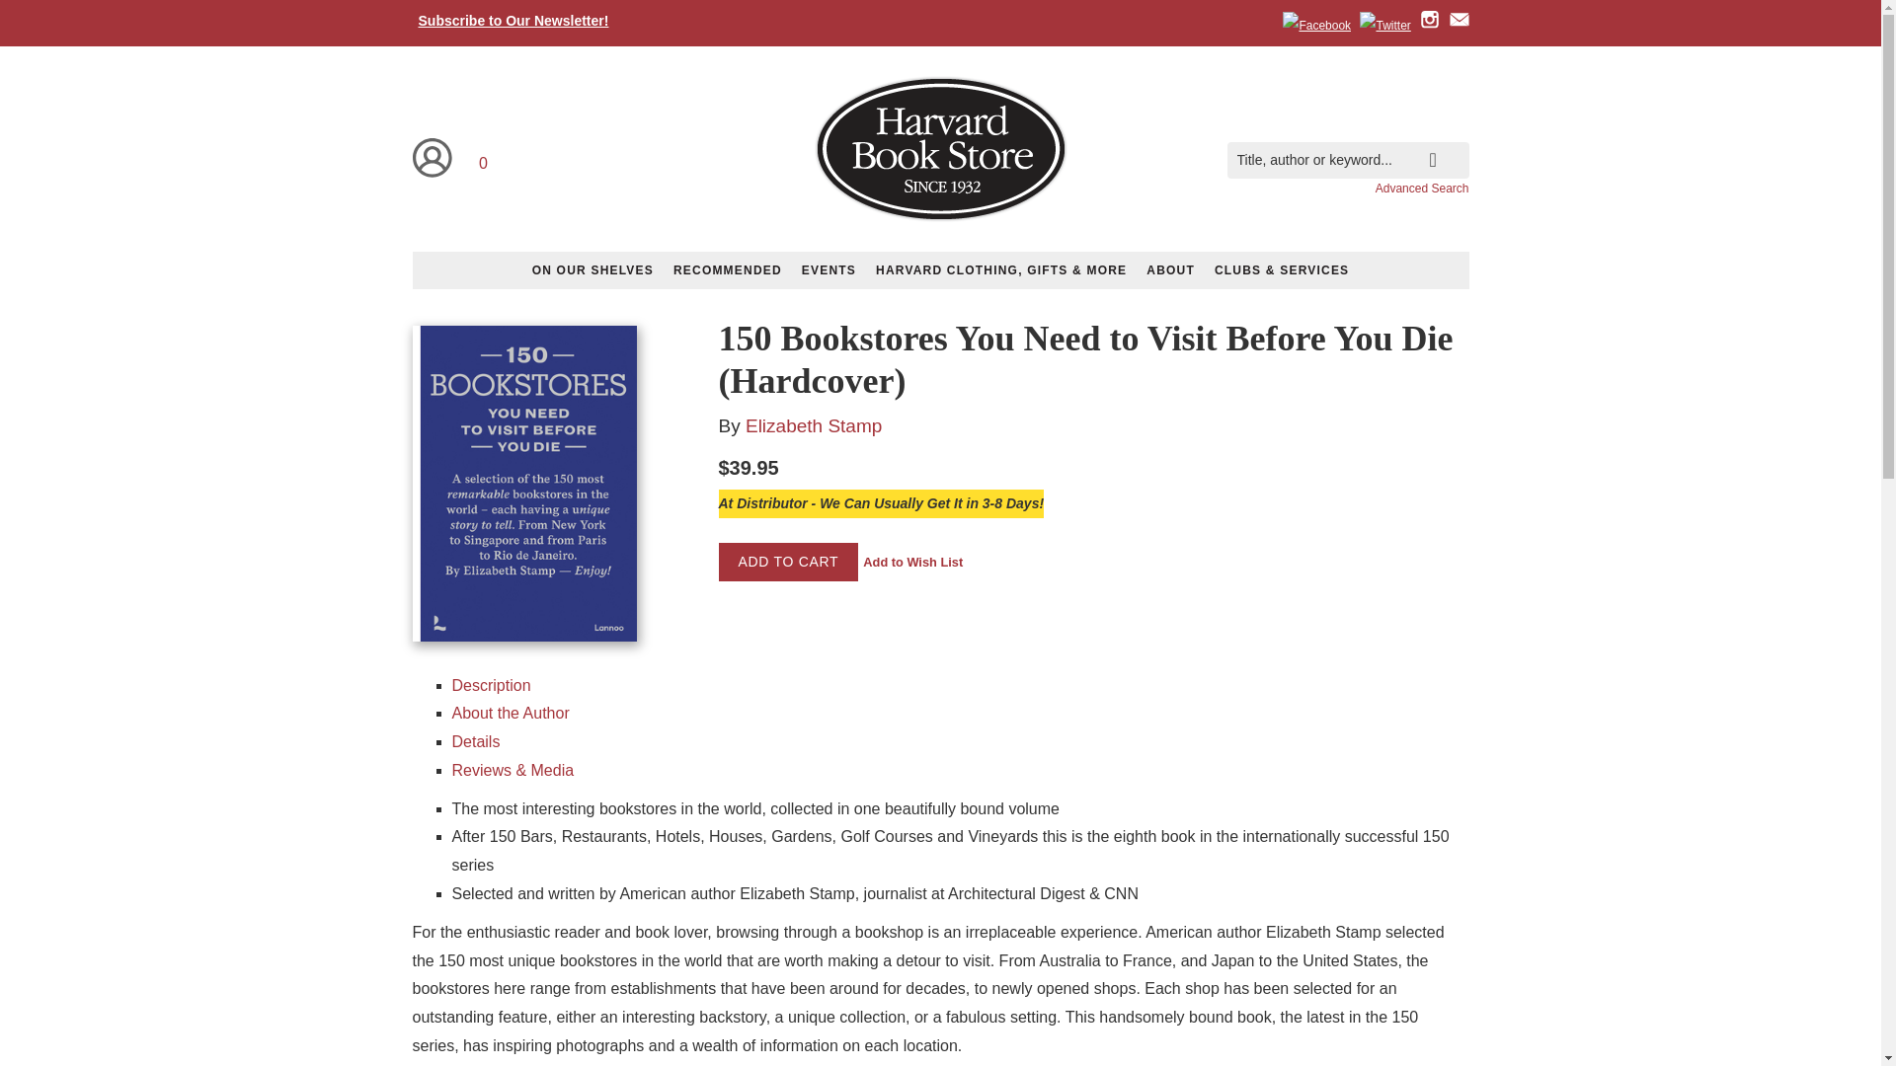 The width and height of the screenshot is (1896, 1066). Describe the element at coordinates (829, 269) in the screenshot. I see `EVENTS` at that location.